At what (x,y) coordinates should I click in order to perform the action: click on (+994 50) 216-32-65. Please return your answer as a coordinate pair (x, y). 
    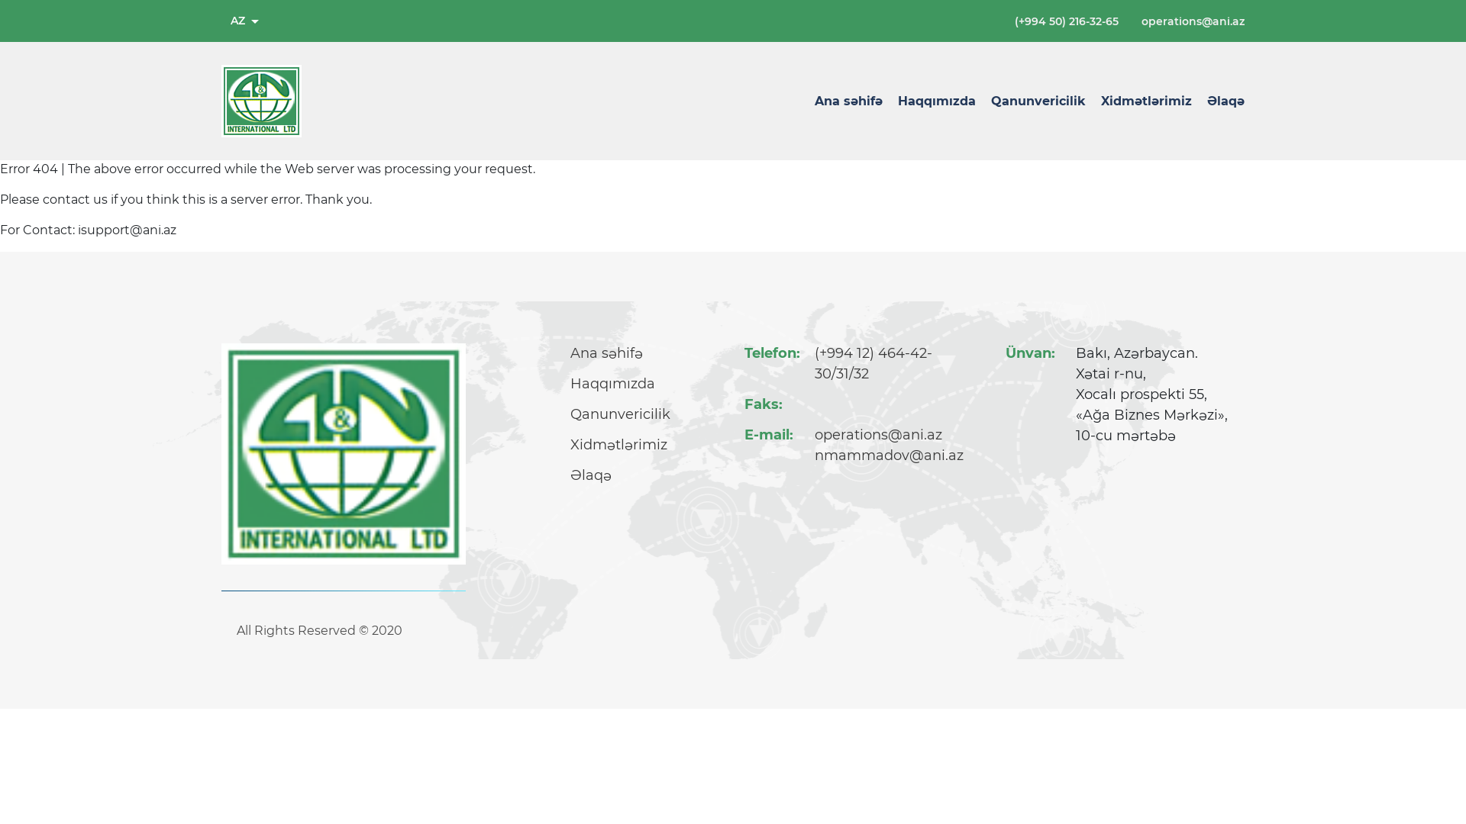
    Looking at the image, I should click on (1067, 21).